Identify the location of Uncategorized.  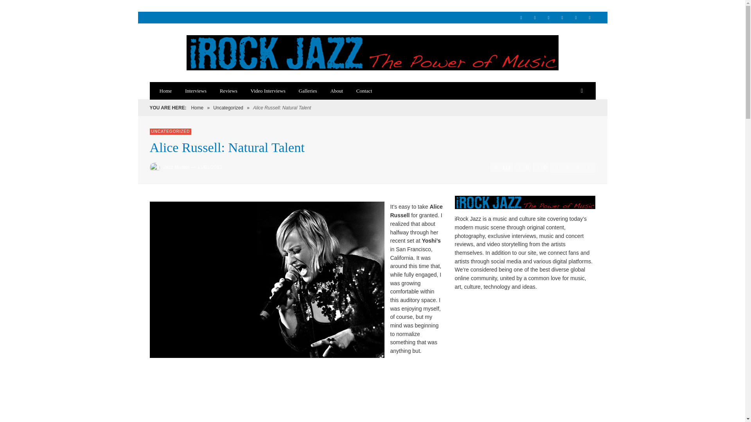
(228, 107).